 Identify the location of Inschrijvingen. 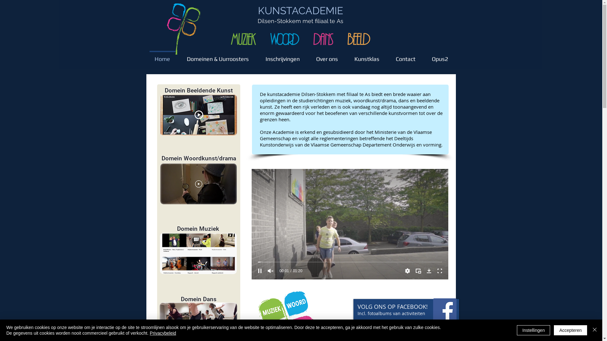
(283, 56).